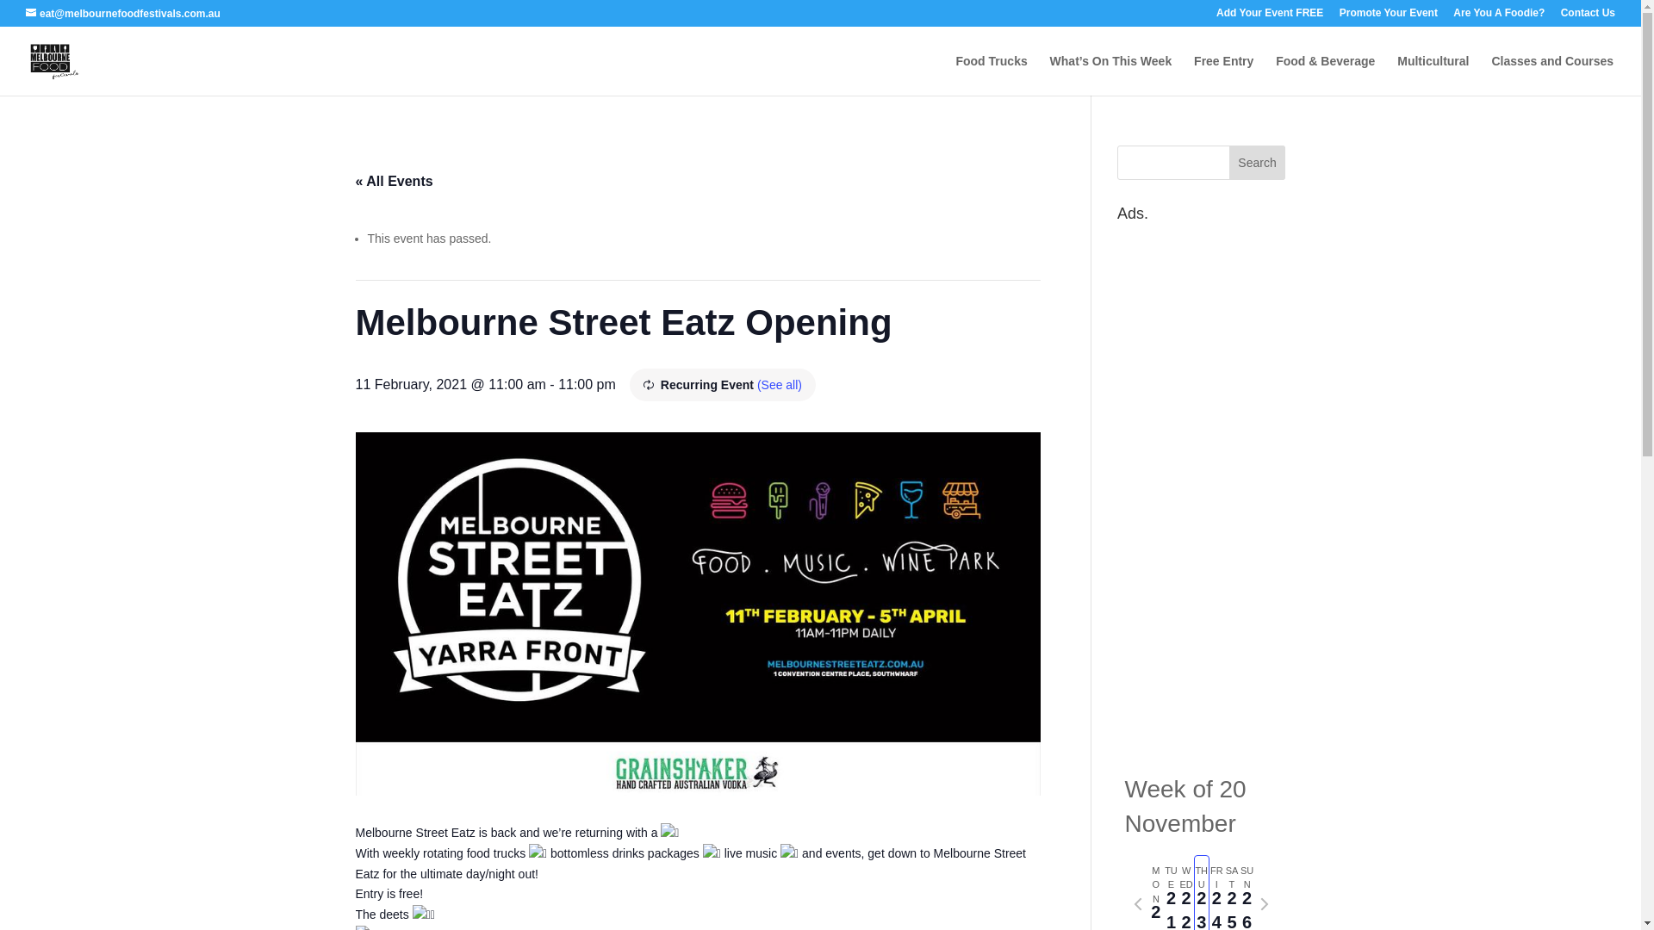 The height and width of the screenshot is (930, 1654). Describe the element at coordinates (1270, 17) in the screenshot. I see `Add Your Event FREE` at that location.